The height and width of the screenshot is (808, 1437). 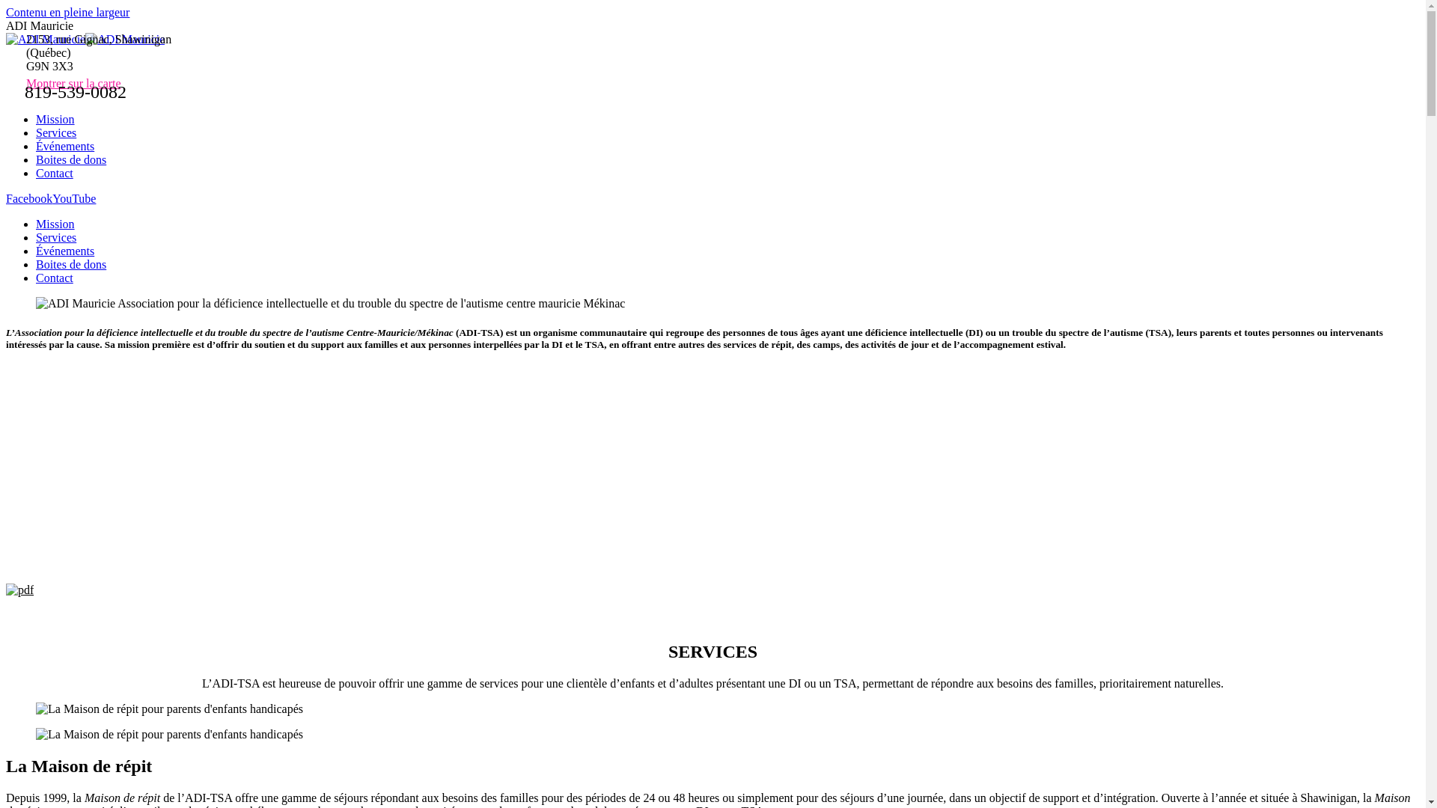 What do you see at coordinates (71, 265) in the screenshot?
I see `Boites de dons` at bounding box center [71, 265].